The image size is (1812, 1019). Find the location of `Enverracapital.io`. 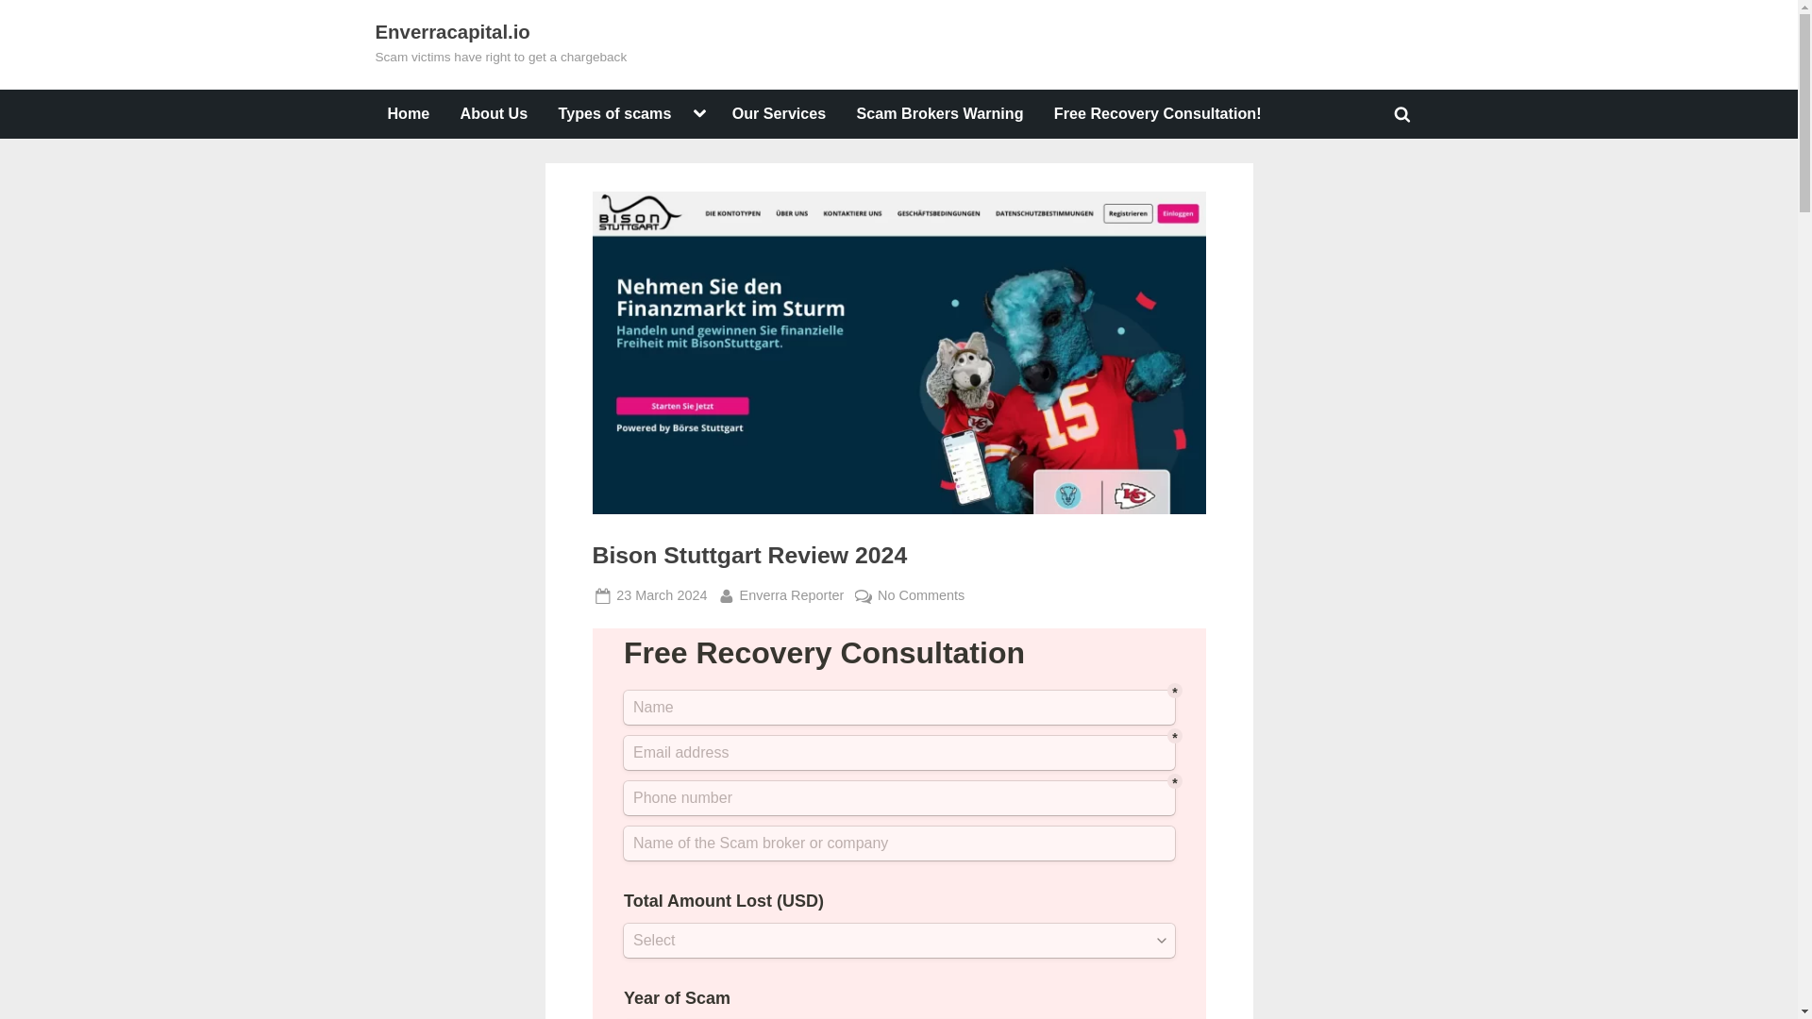

Enverracapital.io is located at coordinates (453, 32).